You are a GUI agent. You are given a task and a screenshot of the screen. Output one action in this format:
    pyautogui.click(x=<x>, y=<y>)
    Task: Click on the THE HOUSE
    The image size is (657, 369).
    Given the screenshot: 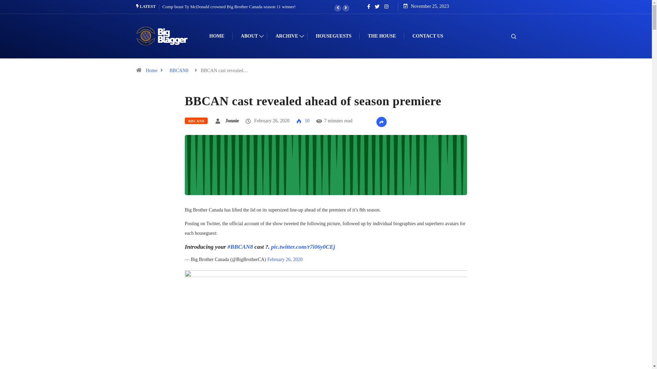 What is the action you would take?
    pyautogui.click(x=382, y=36)
    